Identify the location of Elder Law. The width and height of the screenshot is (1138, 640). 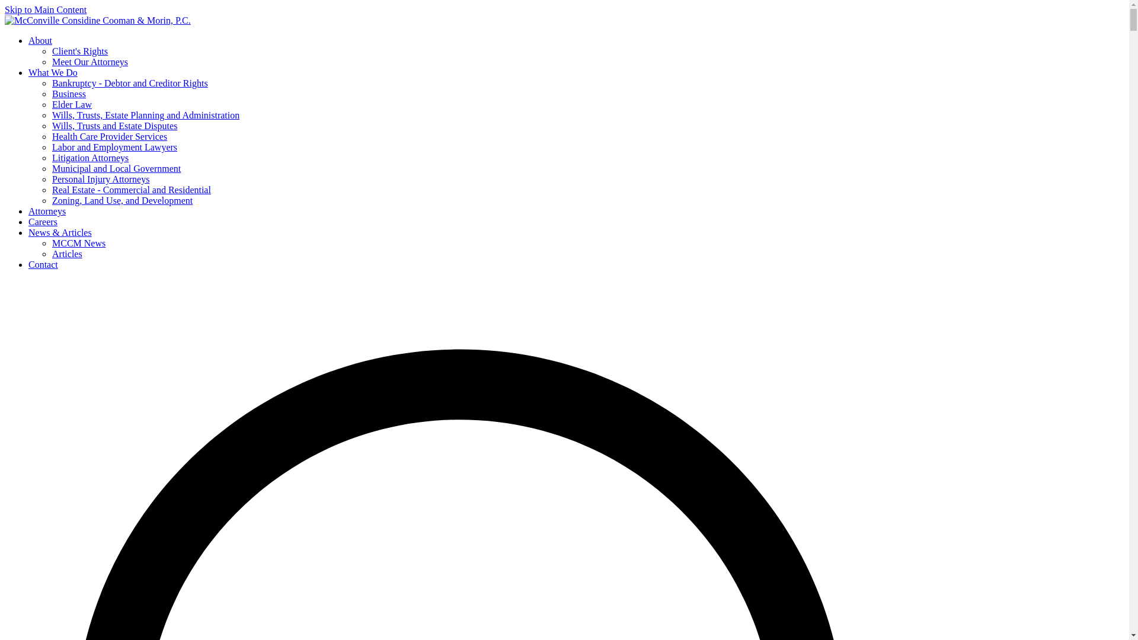
(72, 104).